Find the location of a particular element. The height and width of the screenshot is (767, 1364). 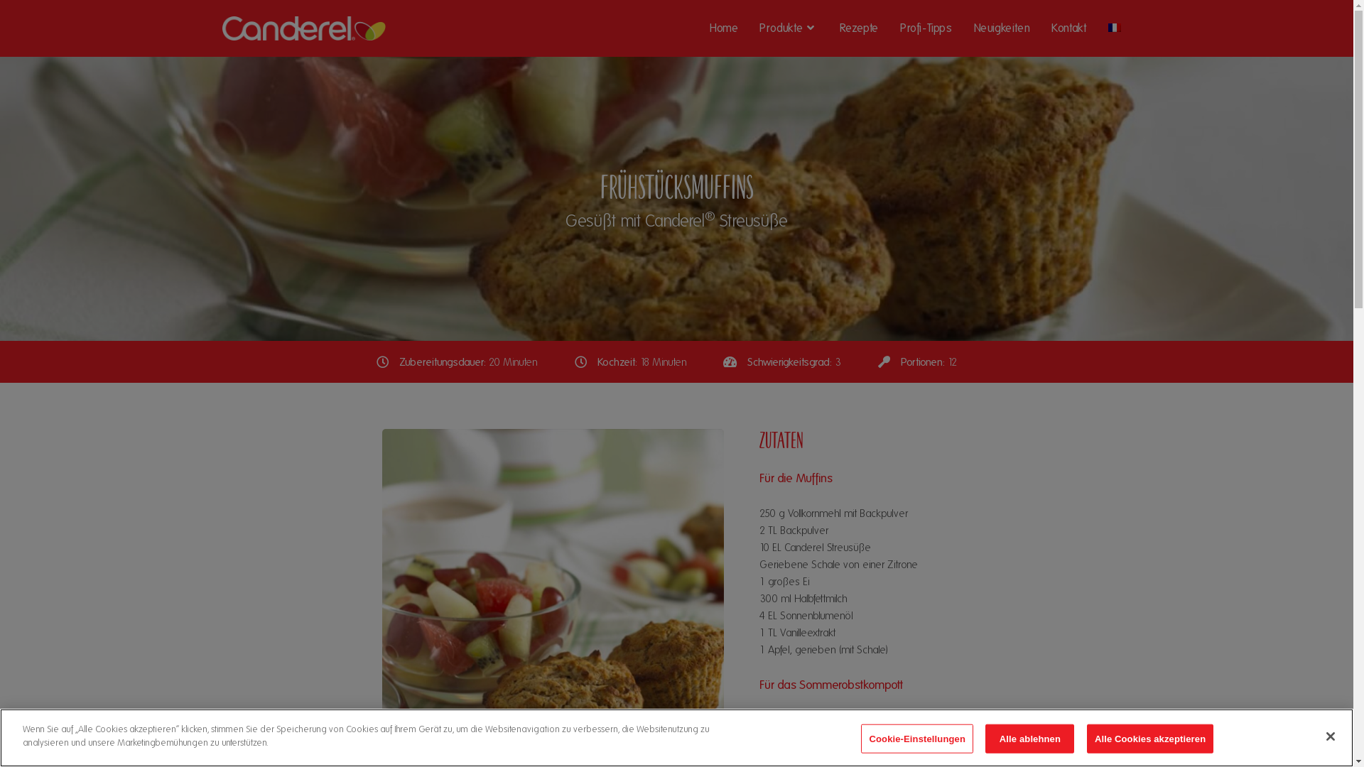

Produkte is located at coordinates (789, 28).